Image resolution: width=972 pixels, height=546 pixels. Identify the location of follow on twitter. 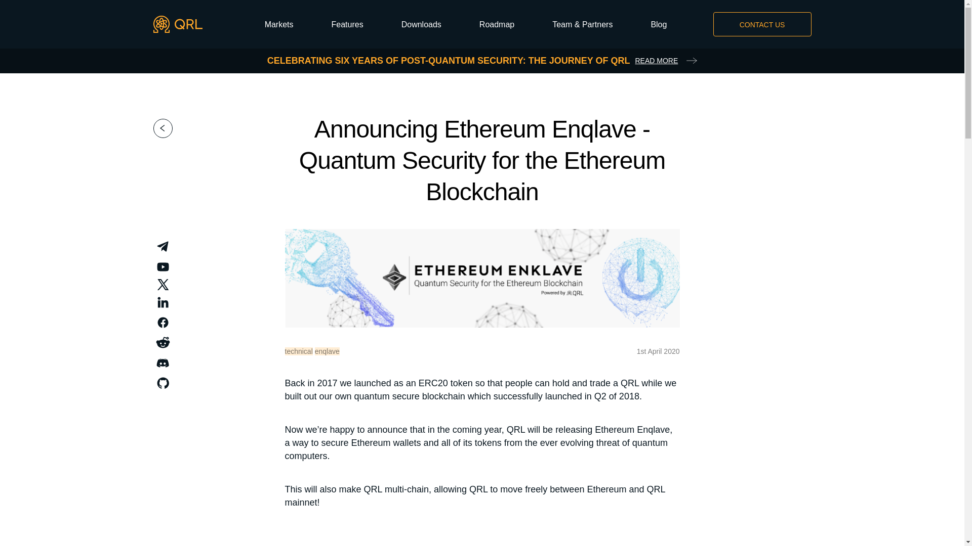
(162, 284).